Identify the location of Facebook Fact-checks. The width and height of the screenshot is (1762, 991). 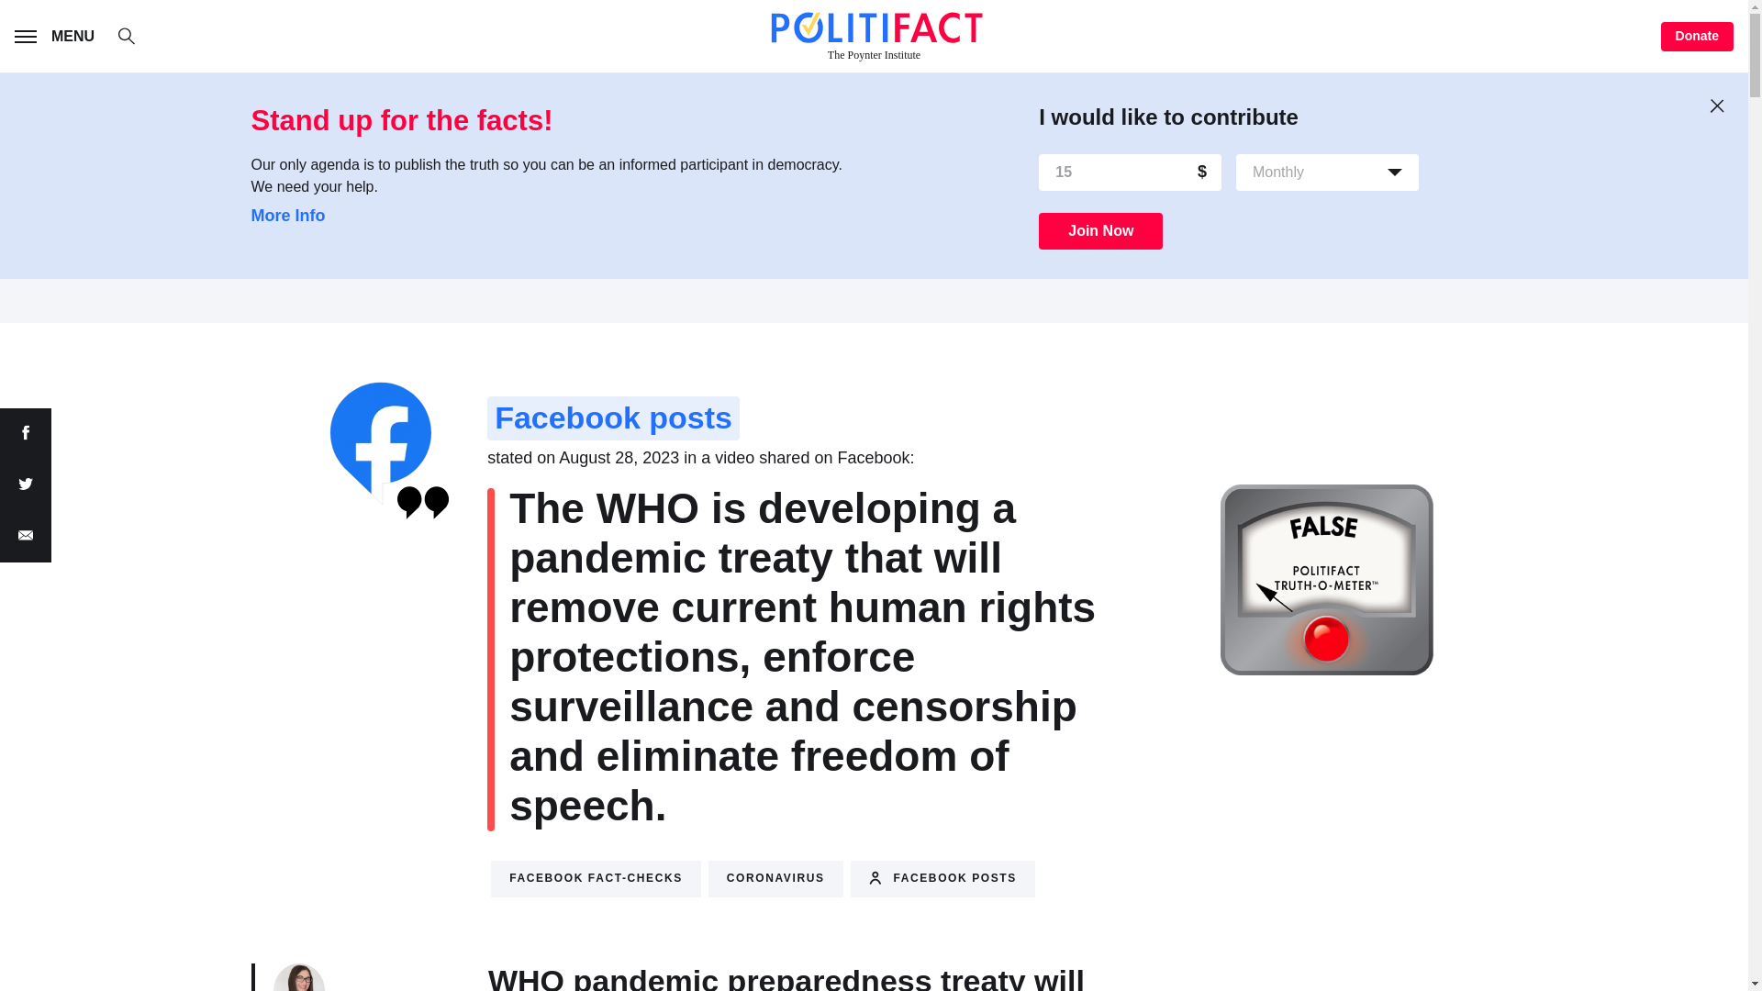
(597, 879).